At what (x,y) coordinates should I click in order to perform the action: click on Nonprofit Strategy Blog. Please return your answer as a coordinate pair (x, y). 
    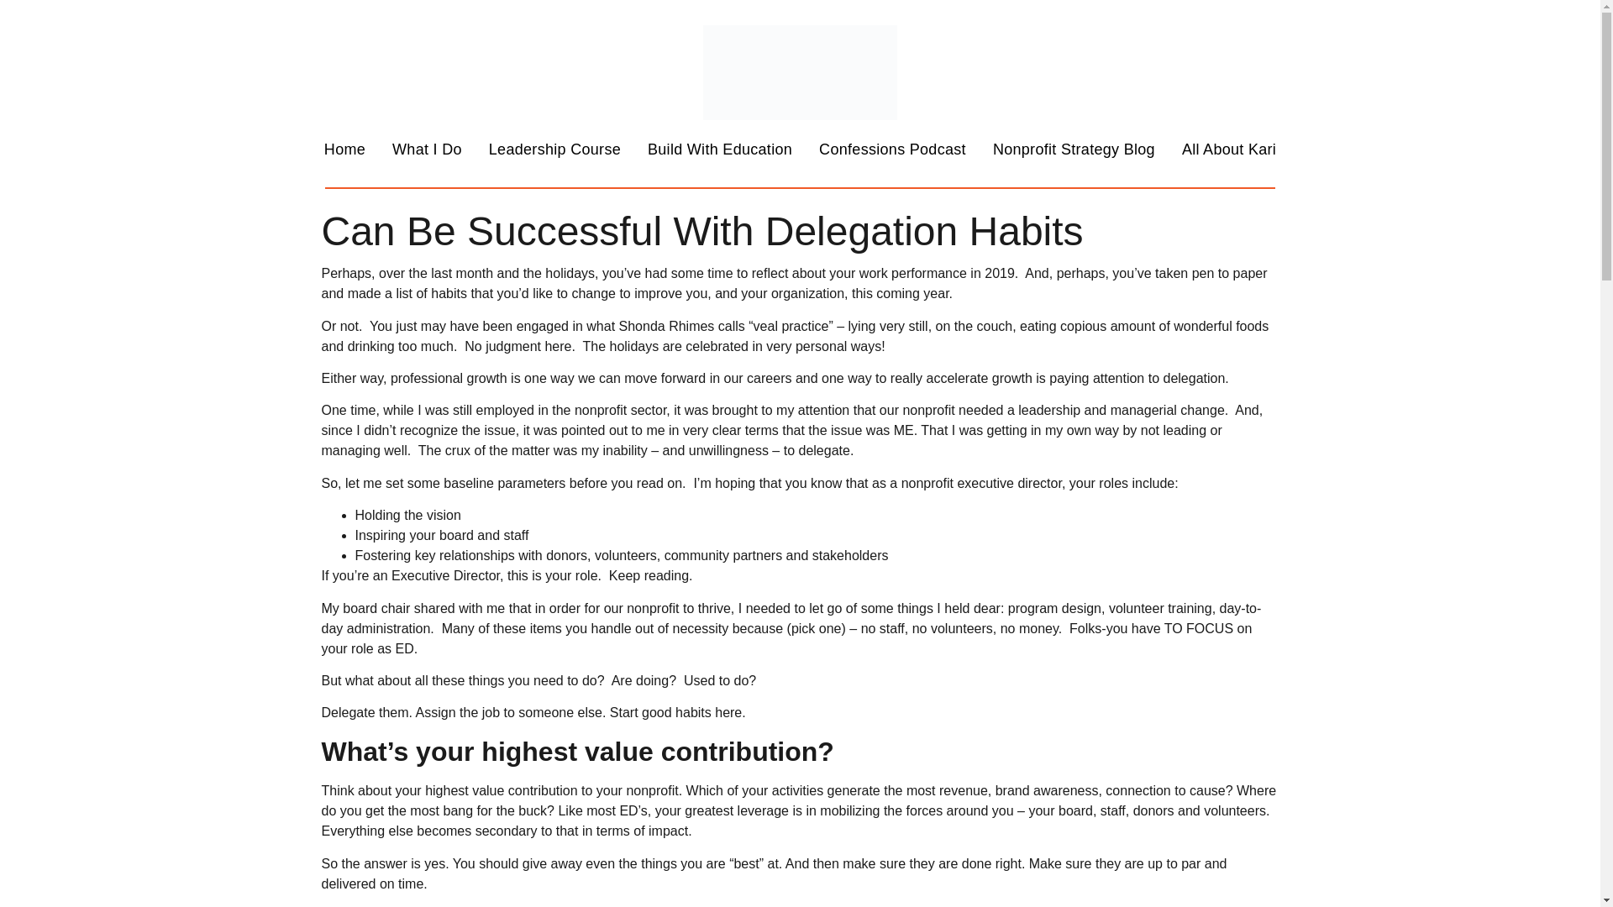
    Looking at the image, I should click on (1074, 149).